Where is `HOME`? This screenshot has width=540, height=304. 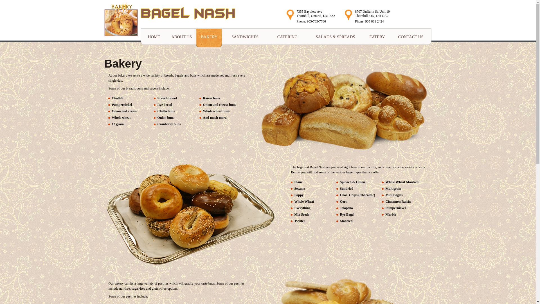
HOME is located at coordinates (154, 37).